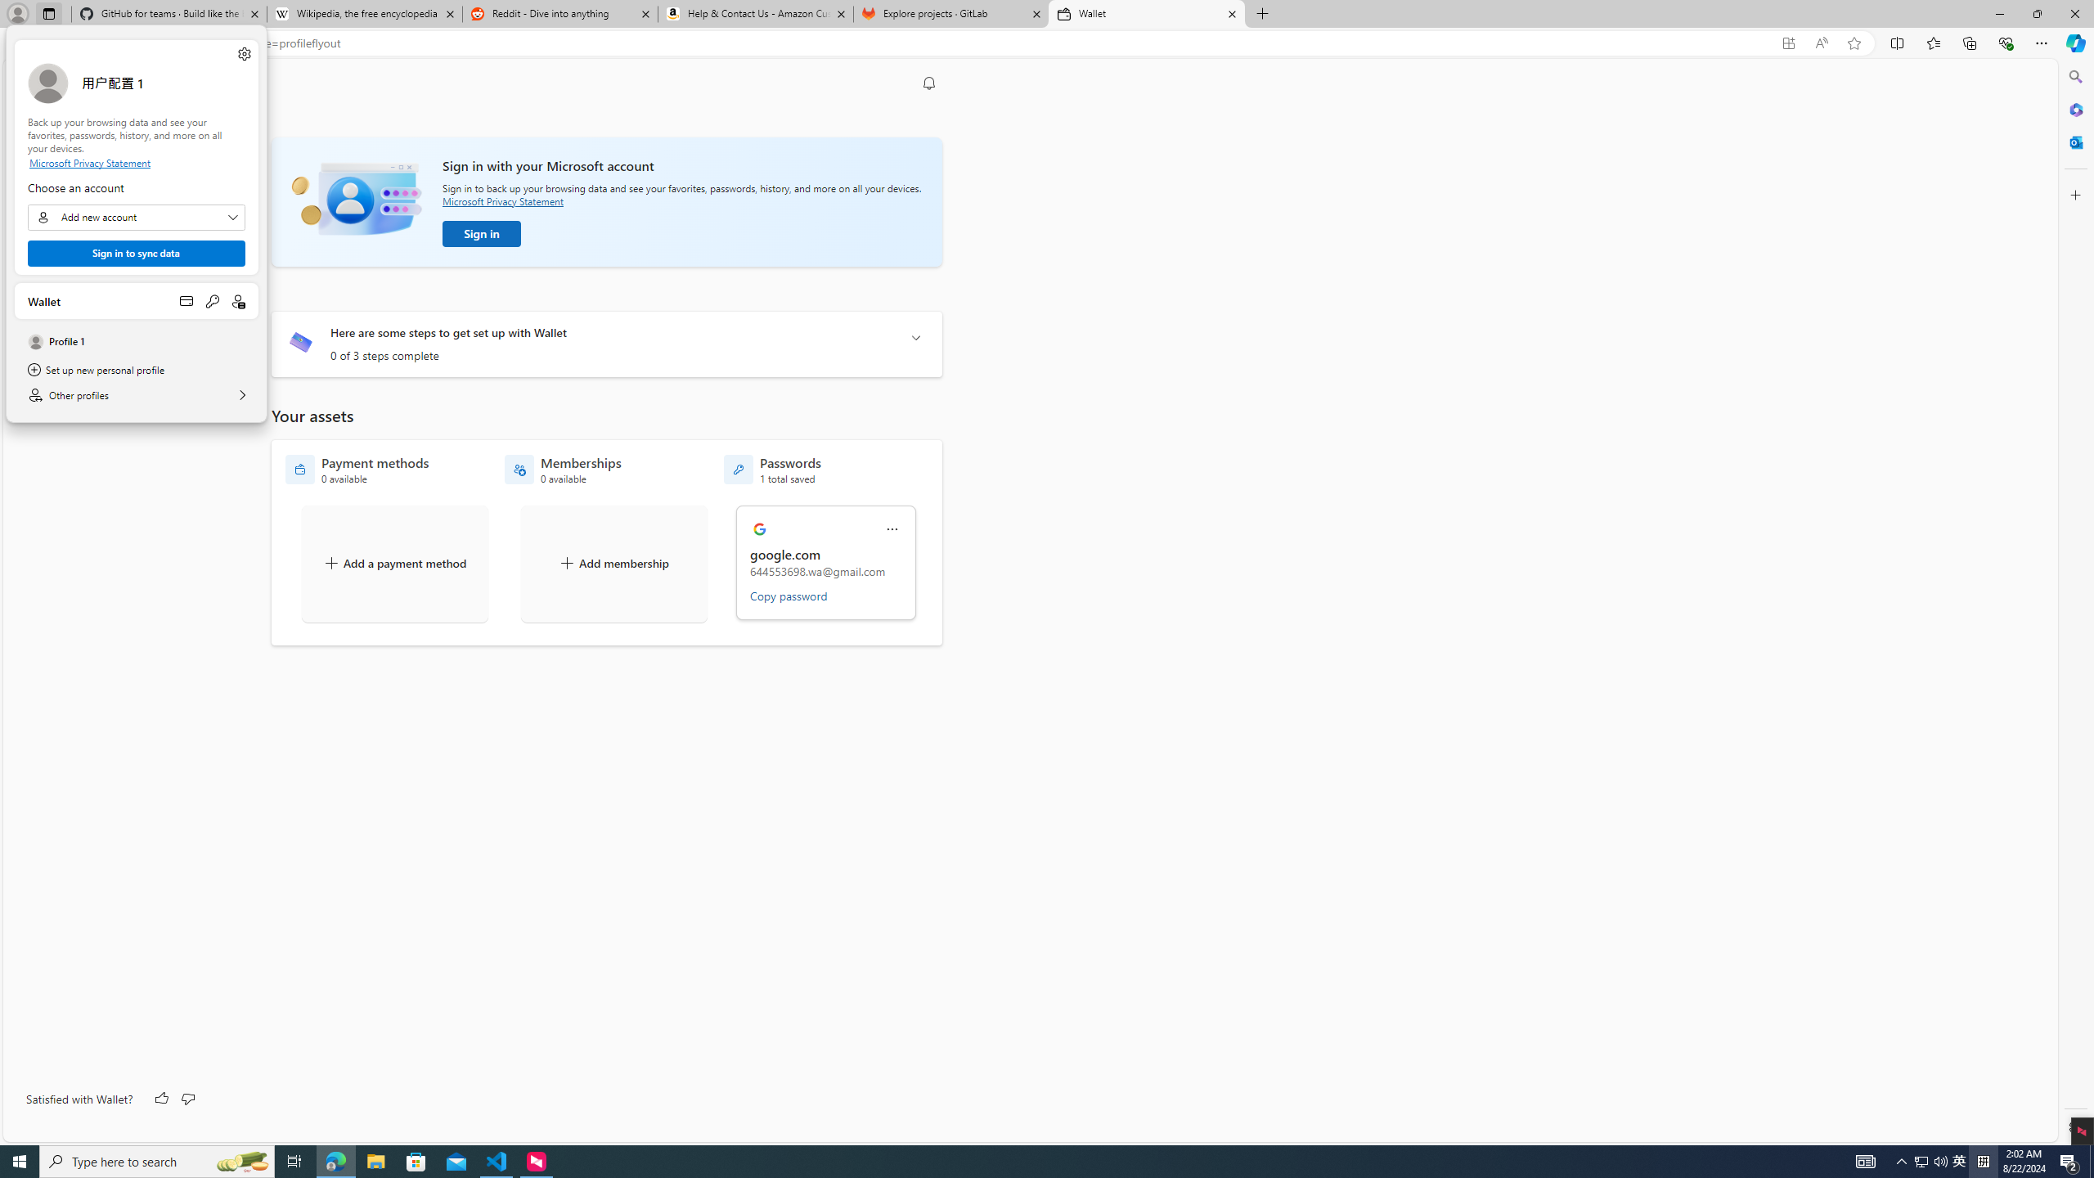  I want to click on Other profiles, so click(772, 470).